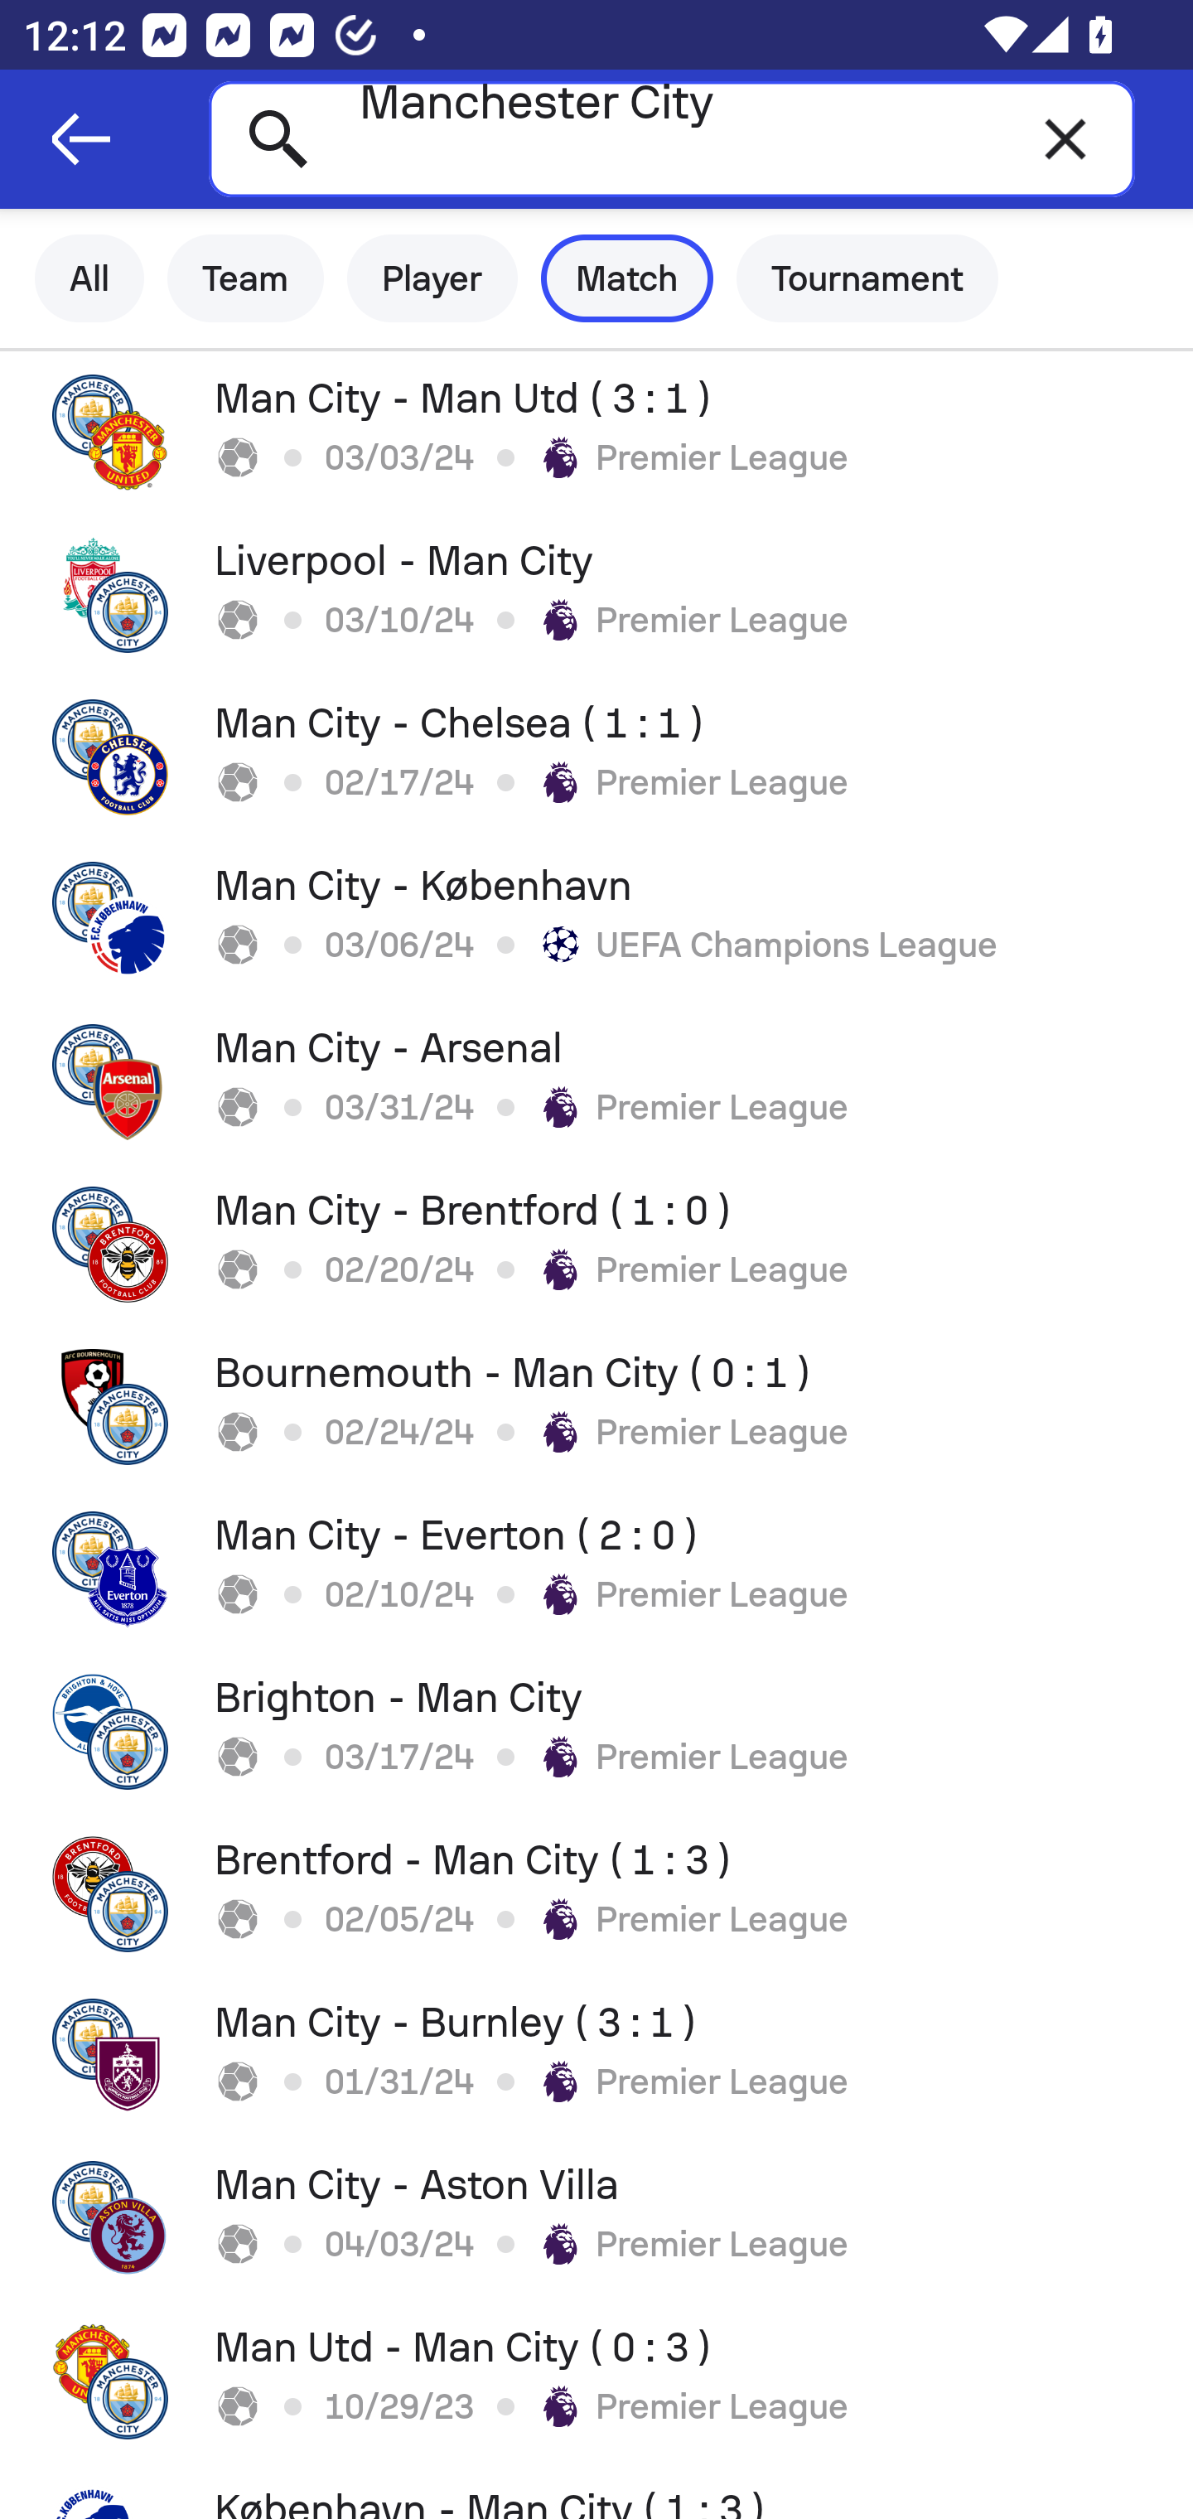  What do you see at coordinates (596, 1081) in the screenshot?
I see `Man City - Arsenal 03/31/24 Premier League` at bounding box center [596, 1081].